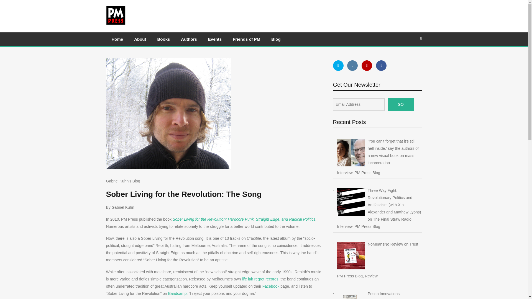 This screenshot has width=532, height=299. Describe the element at coordinates (189, 39) in the screenshot. I see `Authors` at that location.